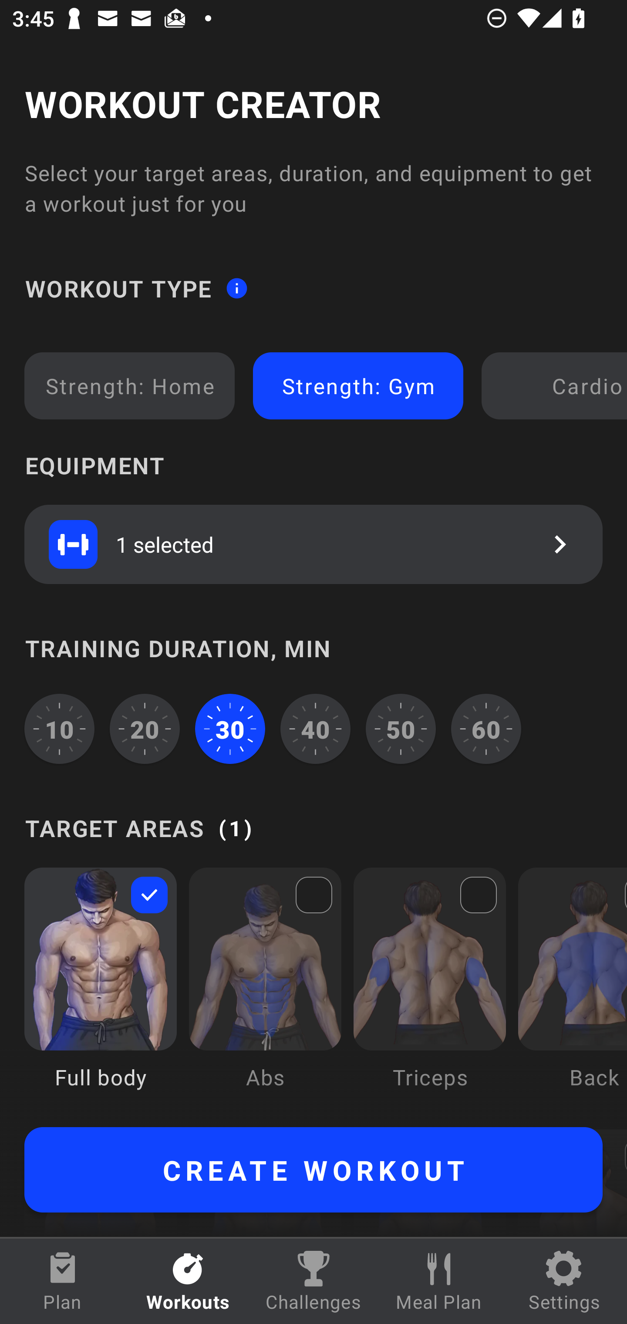 Image resolution: width=627 pixels, height=1324 pixels. What do you see at coordinates (564, 1281) in the screenshot?
I see ` Settings ` at bounding box center [564, 1281].